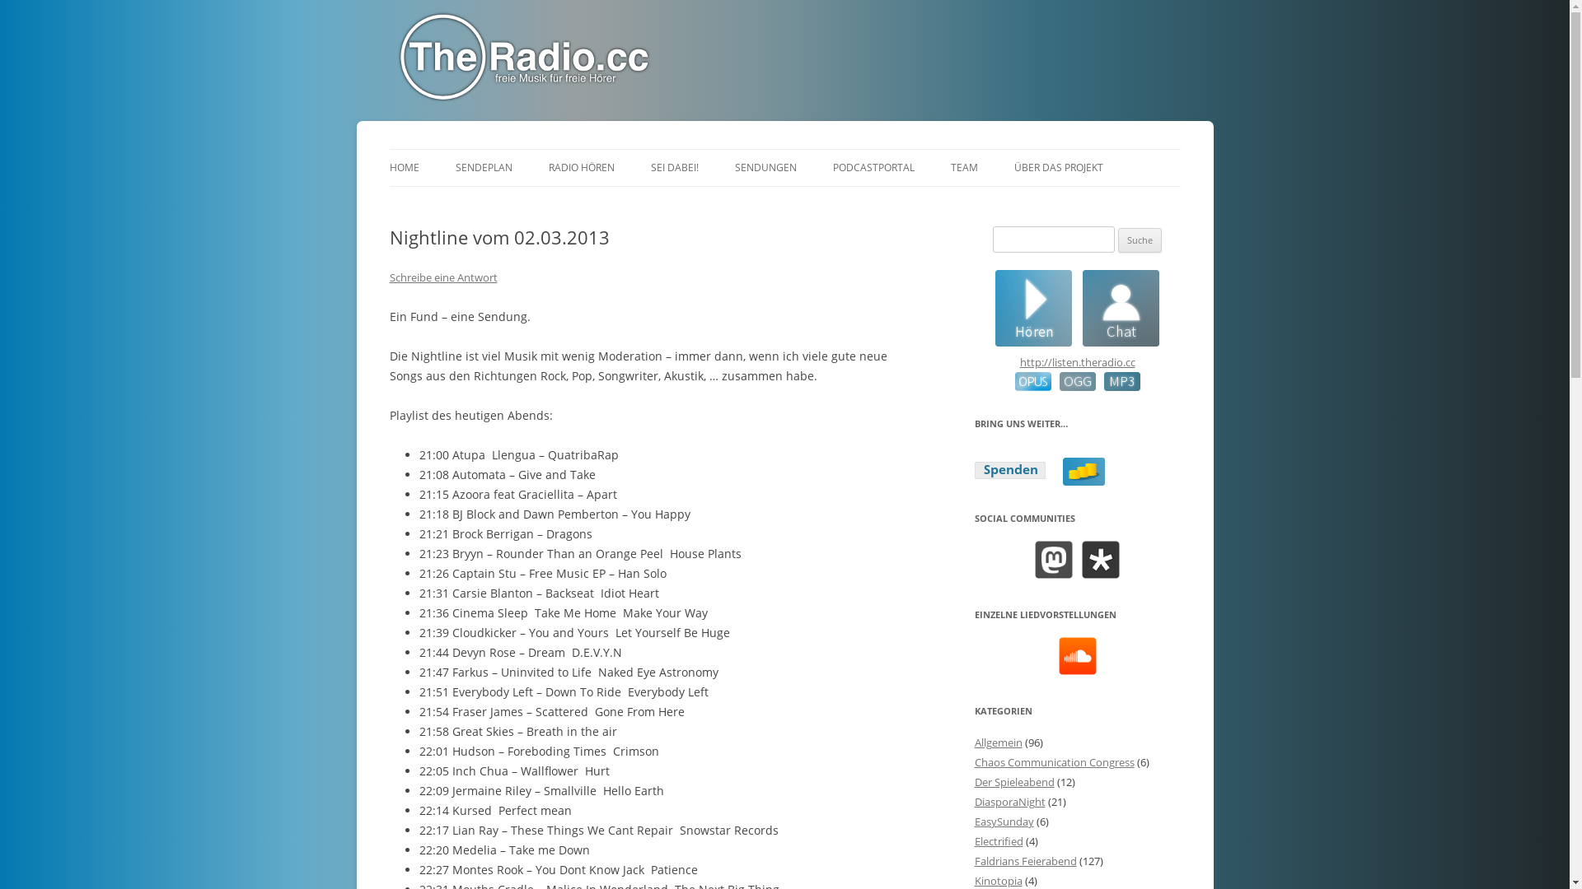 The height and width of the screenshot is (889, 1582). Describe the element at coordinates (1054, 560) in the screenshot. I see `Mastodon*` at that location.